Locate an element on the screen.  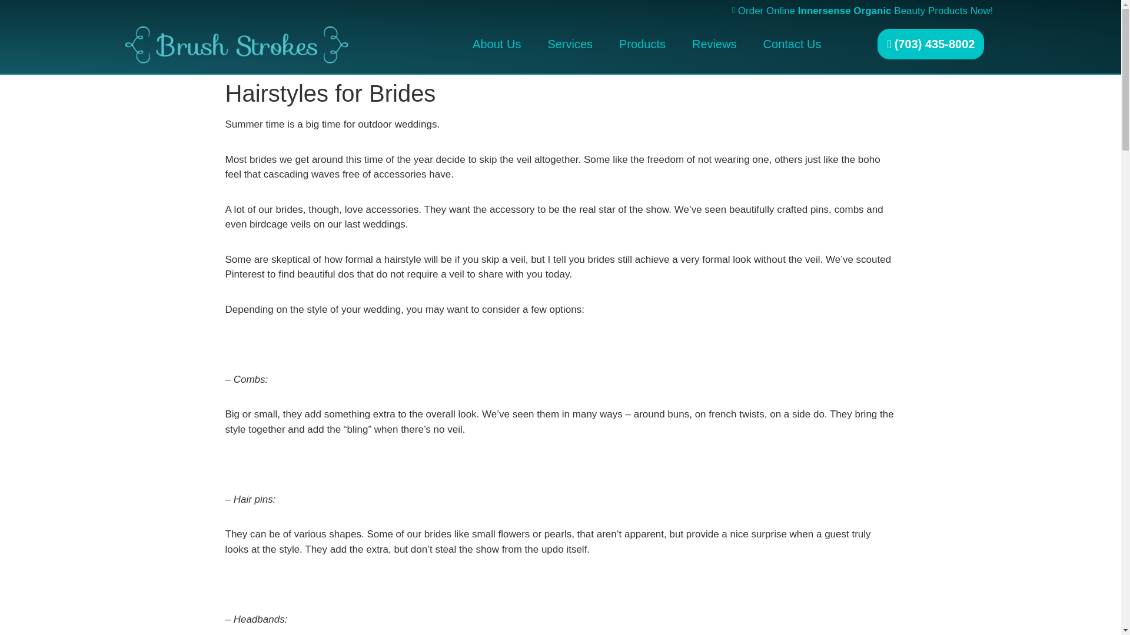
Reviews is located at coordinates (714, 44).